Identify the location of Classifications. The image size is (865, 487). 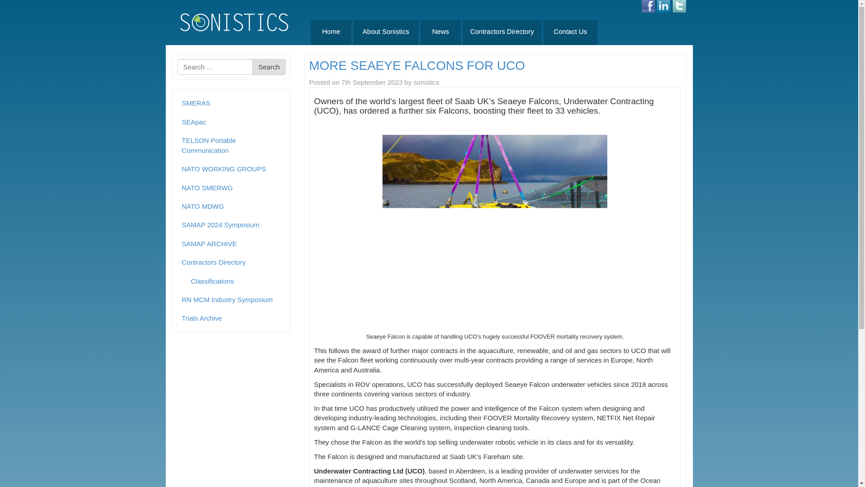
(236, 280).